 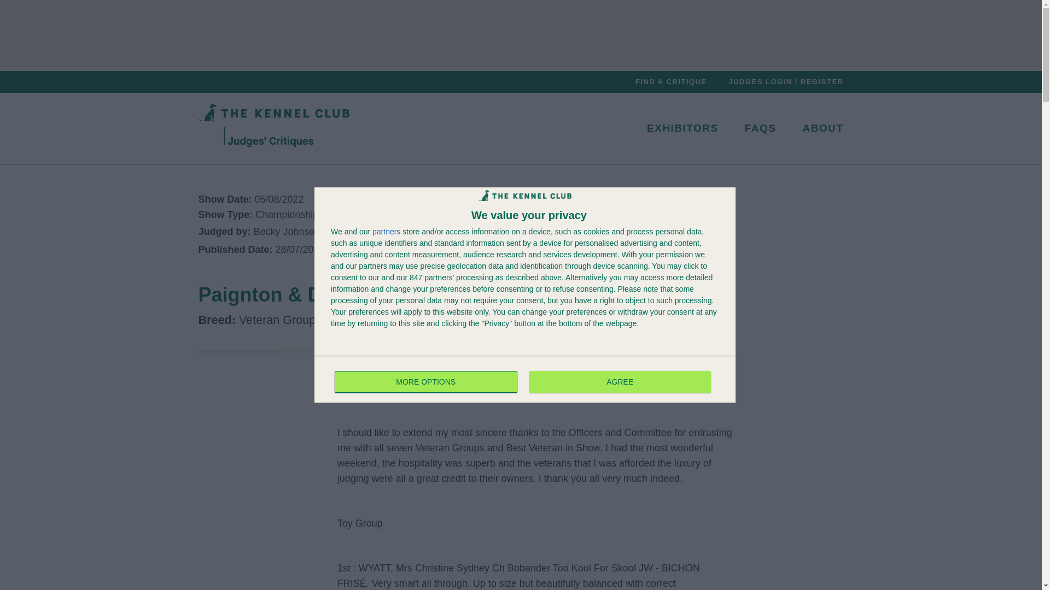 I want to click on MORE OPTIONS, so click(x=682, y=128).